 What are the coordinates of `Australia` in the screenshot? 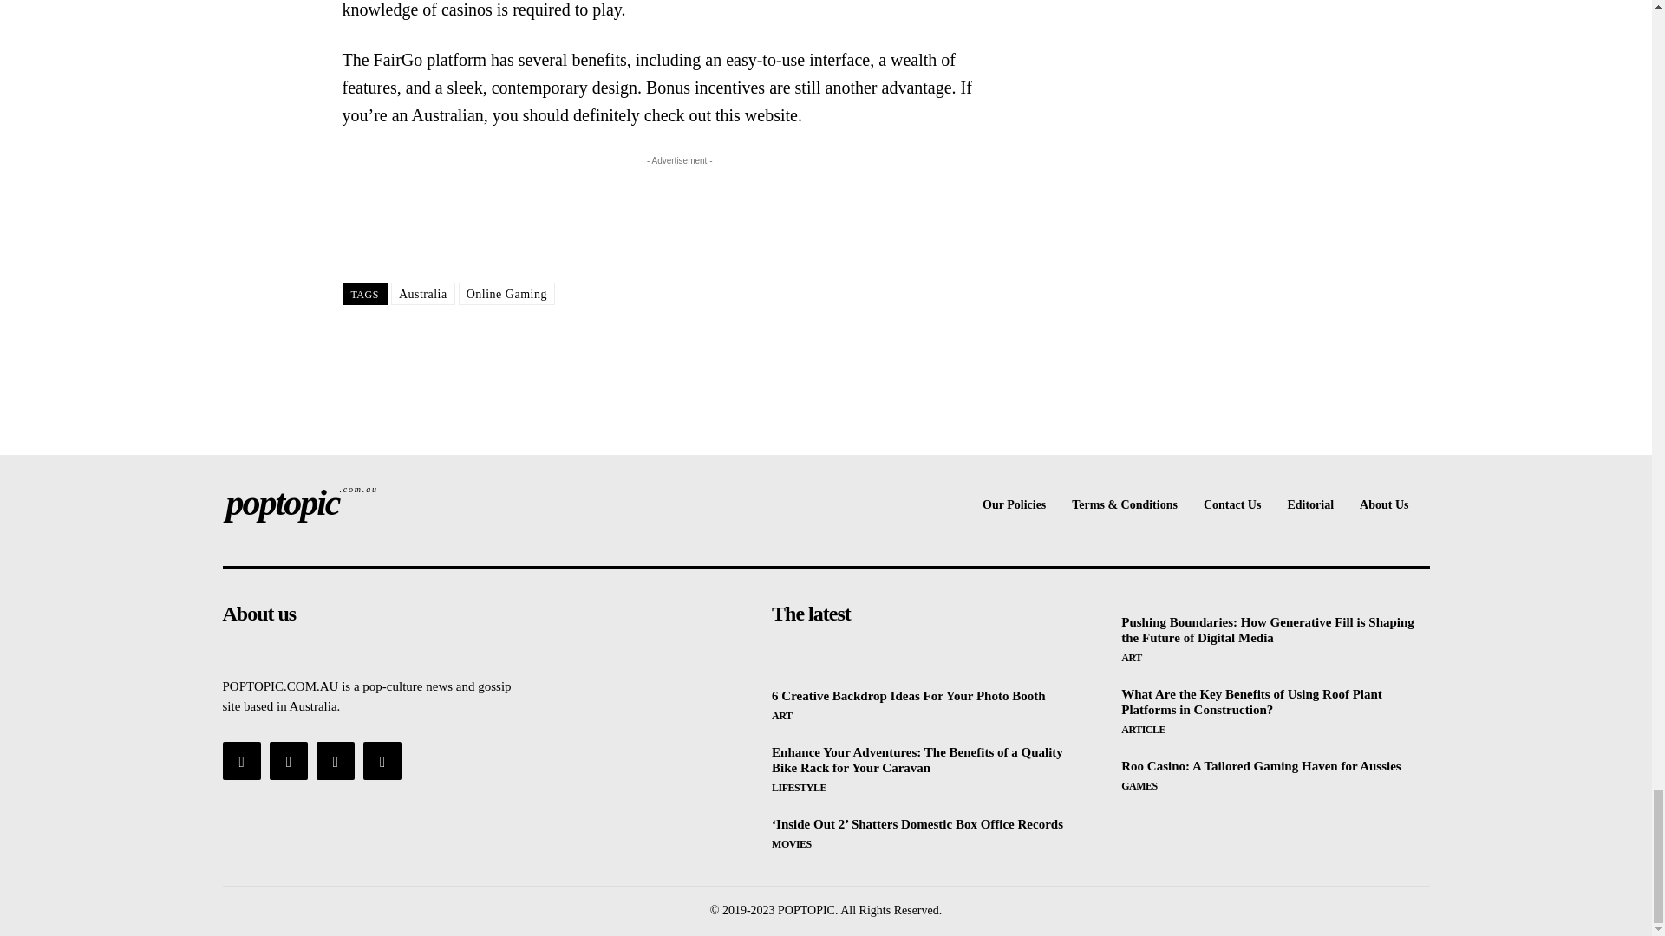 It's located at (423, 294).